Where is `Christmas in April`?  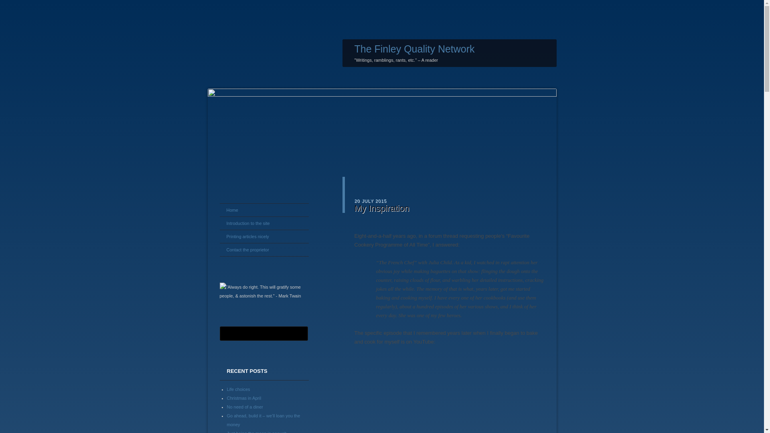 Christmas in April is located at coordinates (244, 398).